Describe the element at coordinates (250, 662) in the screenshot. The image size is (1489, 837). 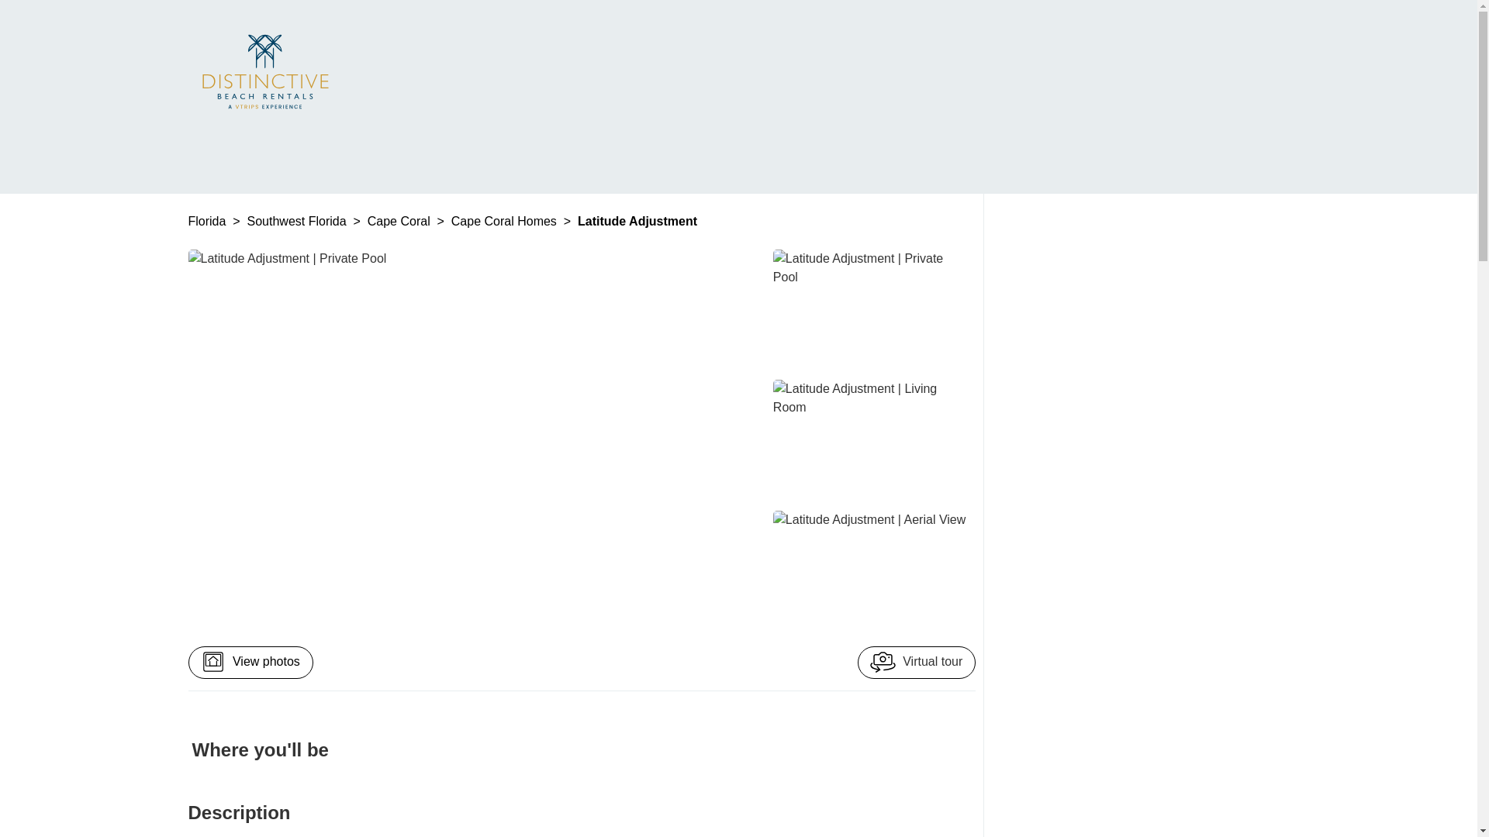
I see `View photos` at that location.